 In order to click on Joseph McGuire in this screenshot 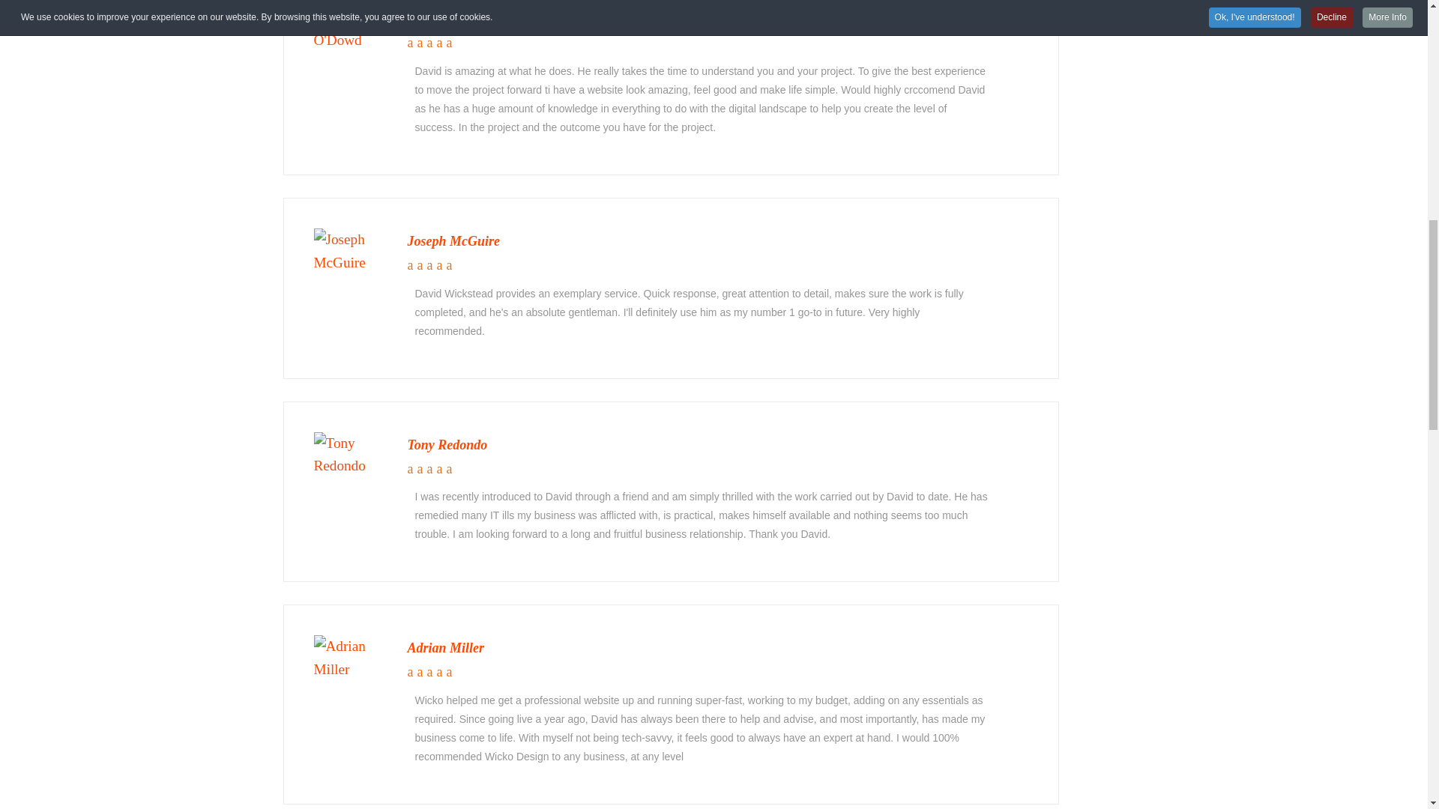, I will do `click(351, 249)`.